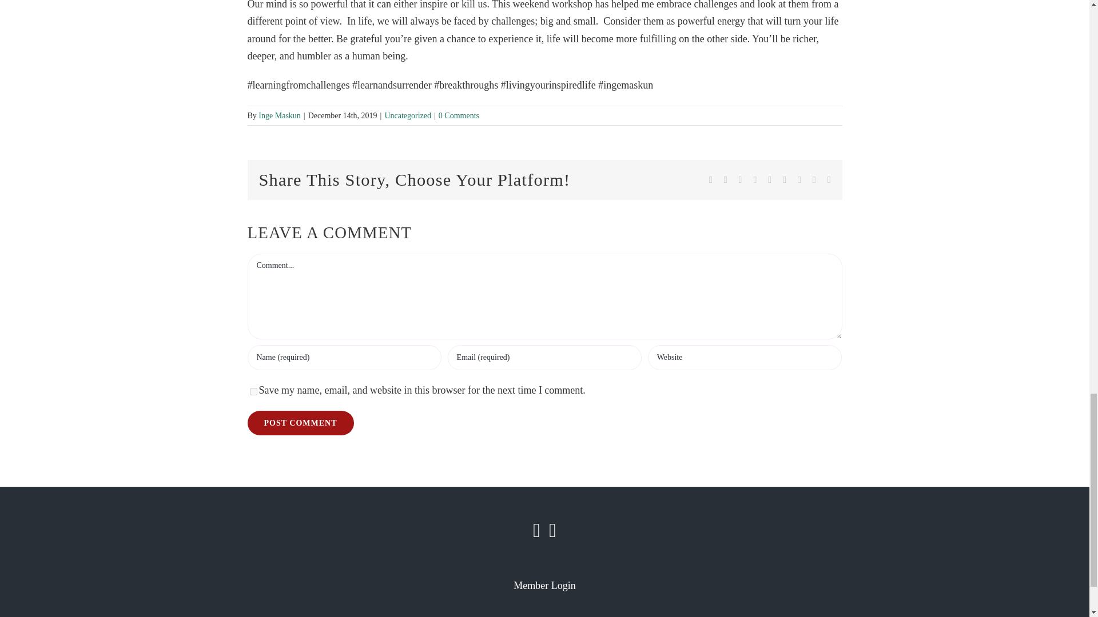 This screenshot has height=617, width=1098. I want to click on Post Comment, so click(300, 423).